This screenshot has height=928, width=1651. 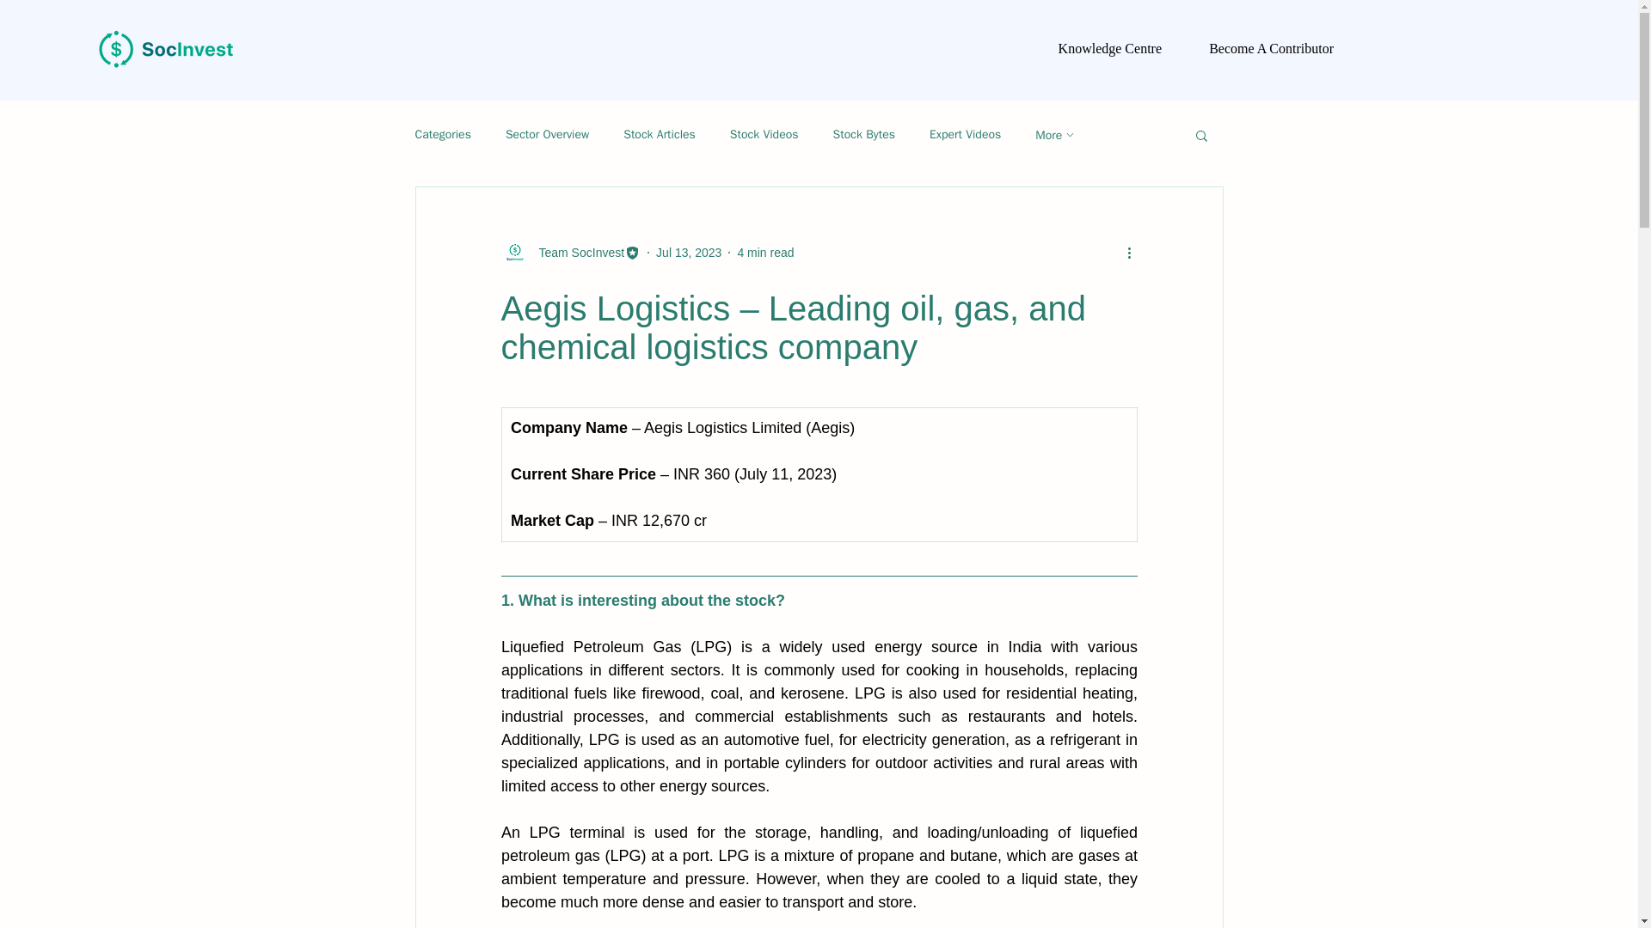 I want to click on Knowledge Centre, so click(x=1097, y=49).